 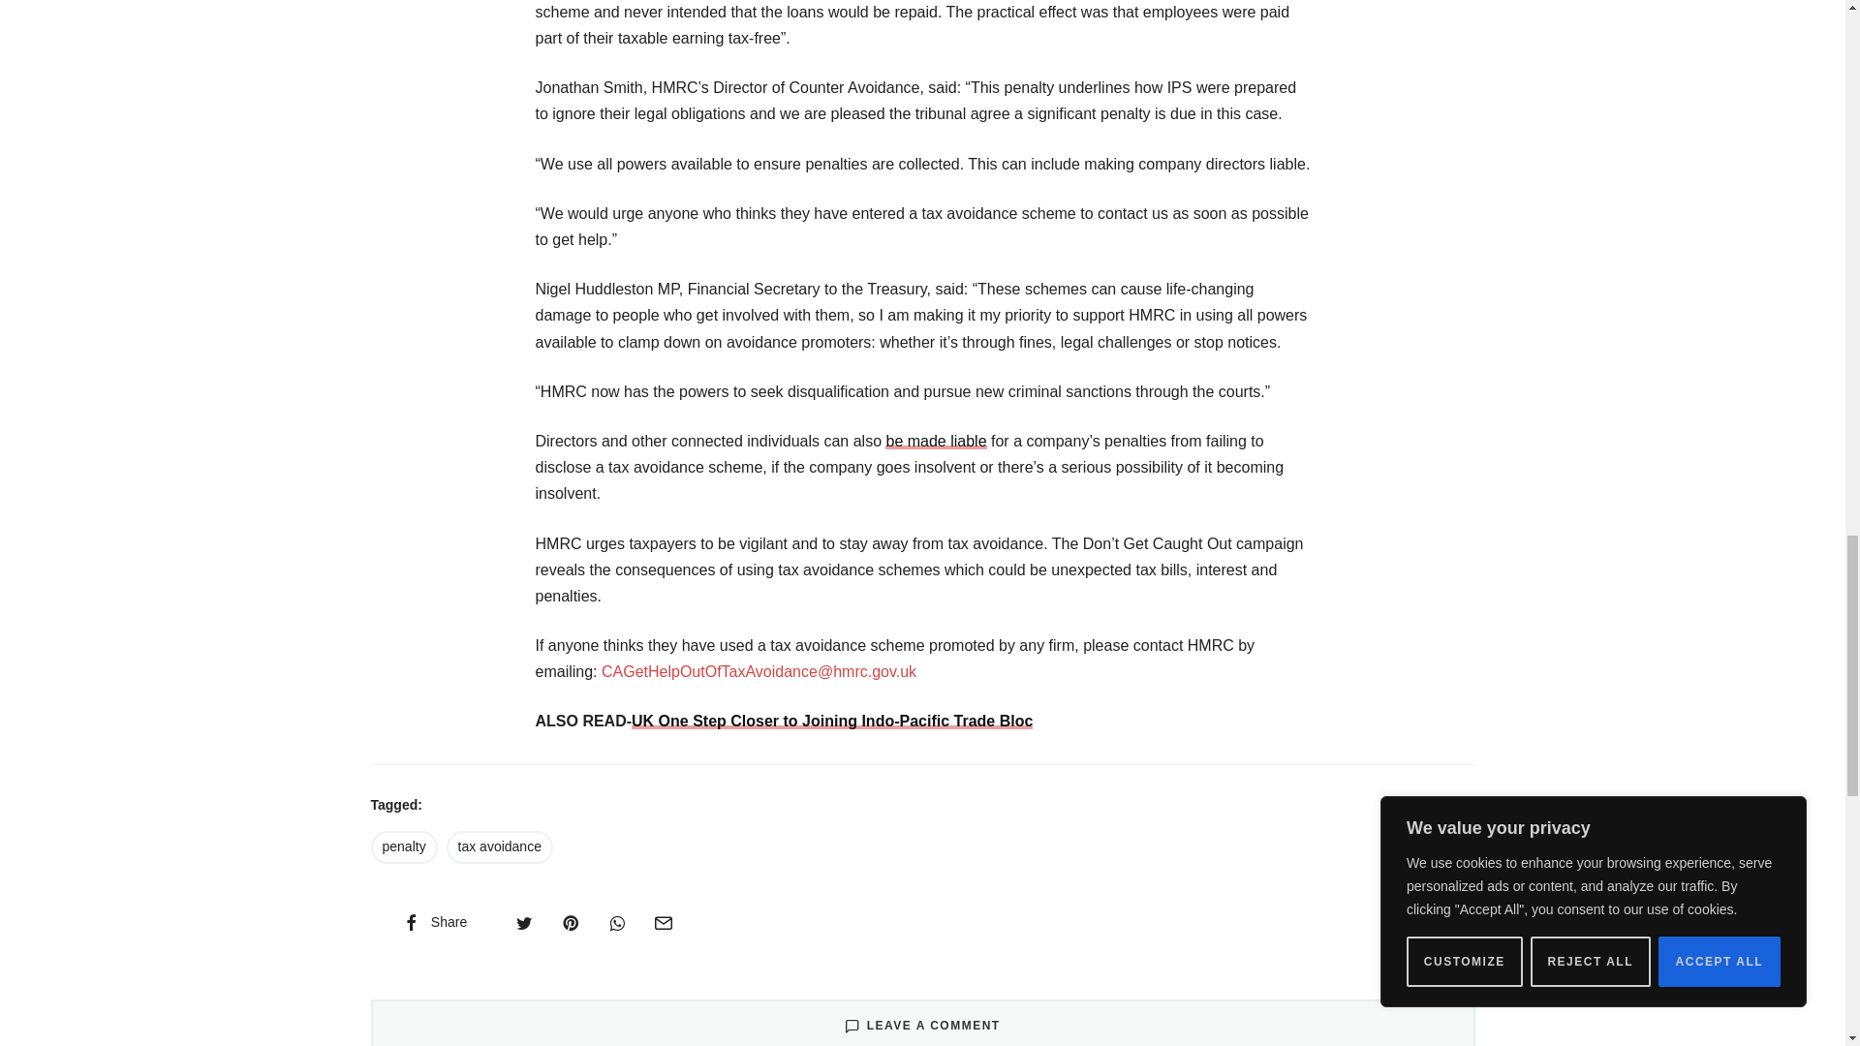 I want to click on Share on Facebook, so click(x=433, y=922).